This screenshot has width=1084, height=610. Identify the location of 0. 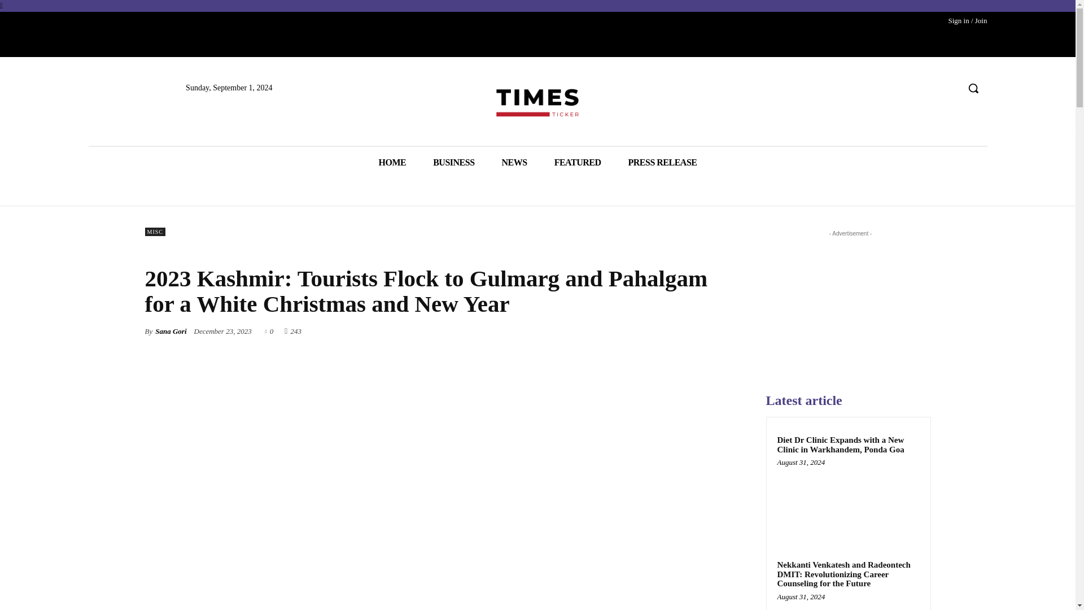
(270, 330).